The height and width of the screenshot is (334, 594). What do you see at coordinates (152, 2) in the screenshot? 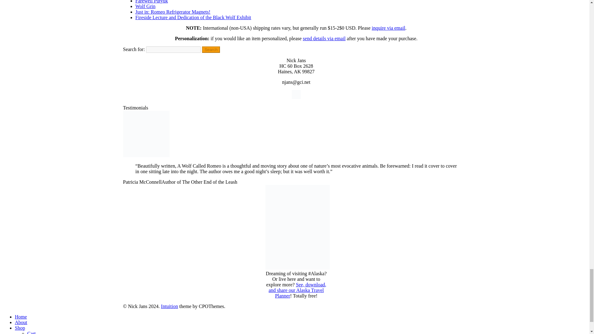
I see `Farewell Putyuk` at bounding box center [152, 2].